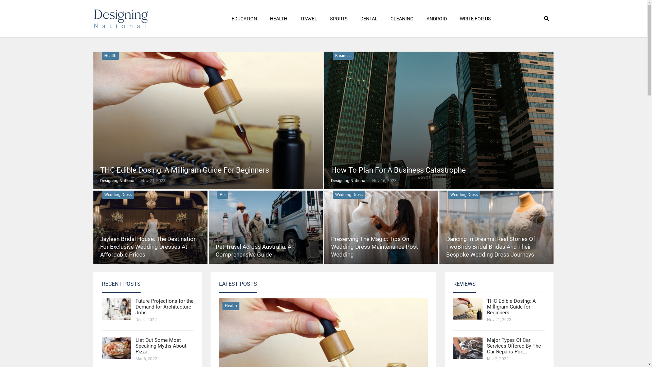 Image resolution: width=652 pixels, height=367 pixels. Describe the element at coordinates (349, 195) in the screenshot. I see `Wedding Dress` at that location.